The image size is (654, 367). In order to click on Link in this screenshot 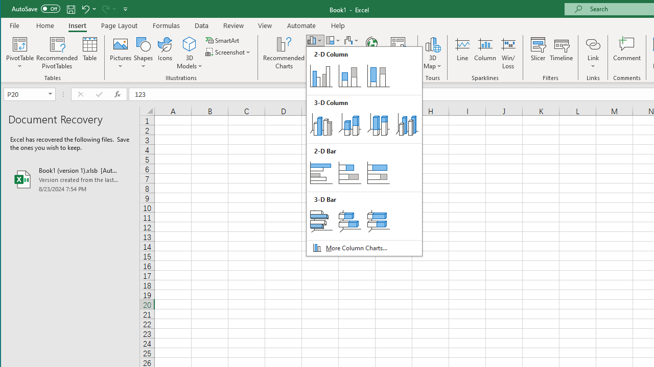, I will do `click(593, 53)`.